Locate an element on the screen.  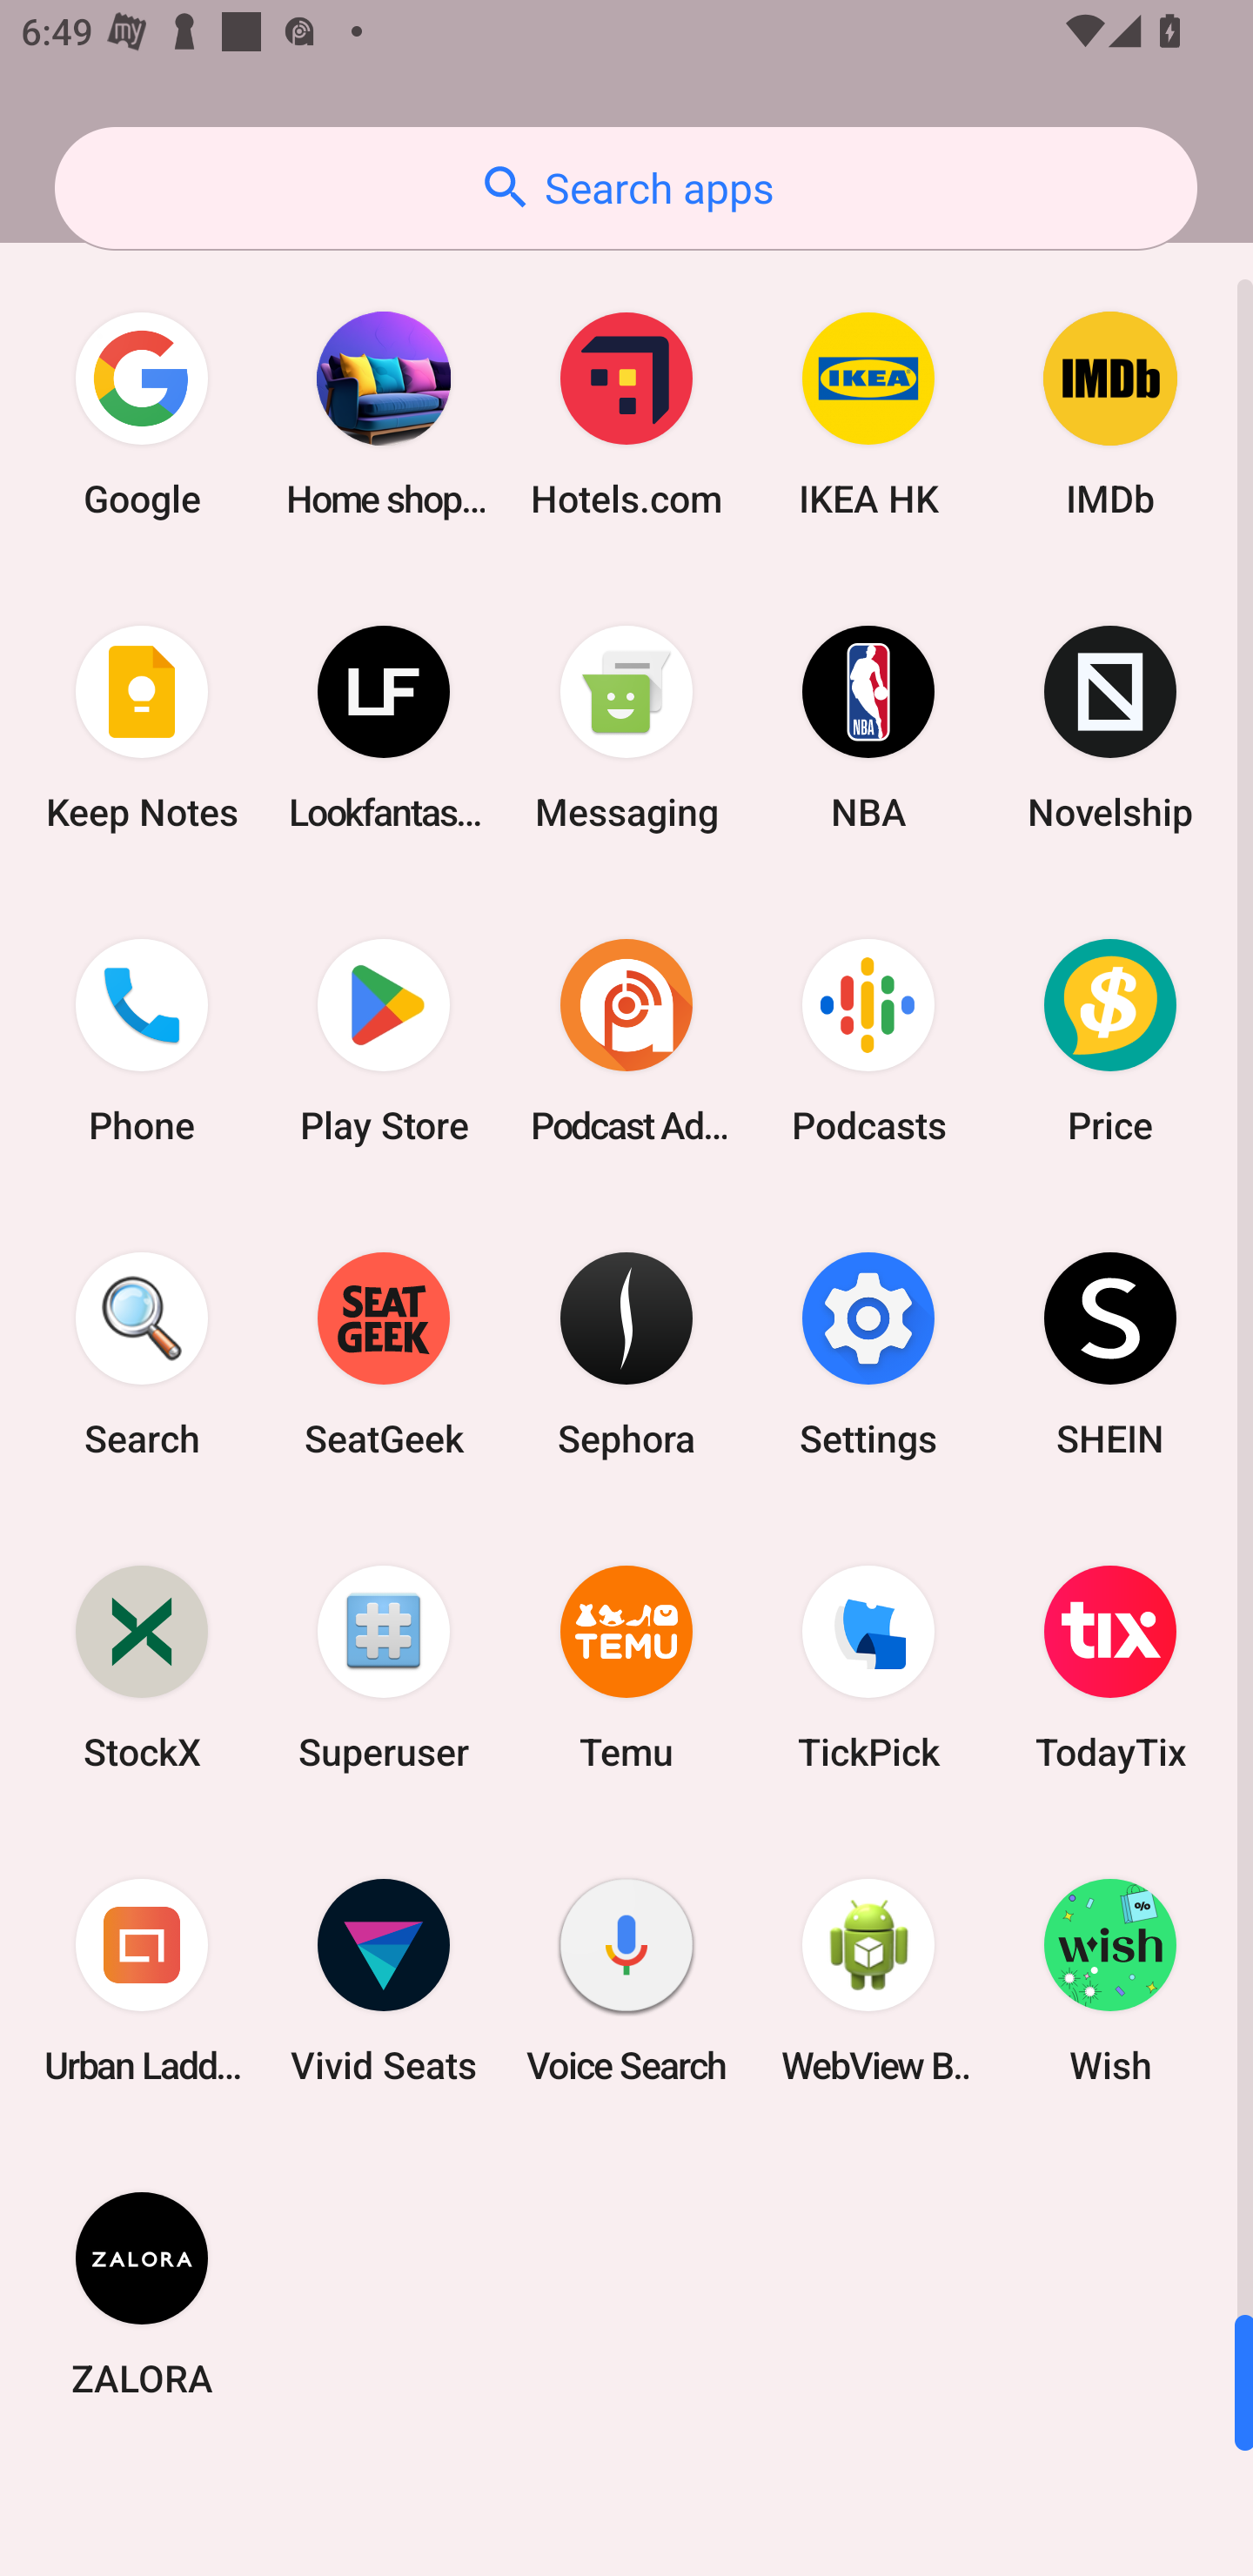
Novelship is located at coordinates (1110, 728).